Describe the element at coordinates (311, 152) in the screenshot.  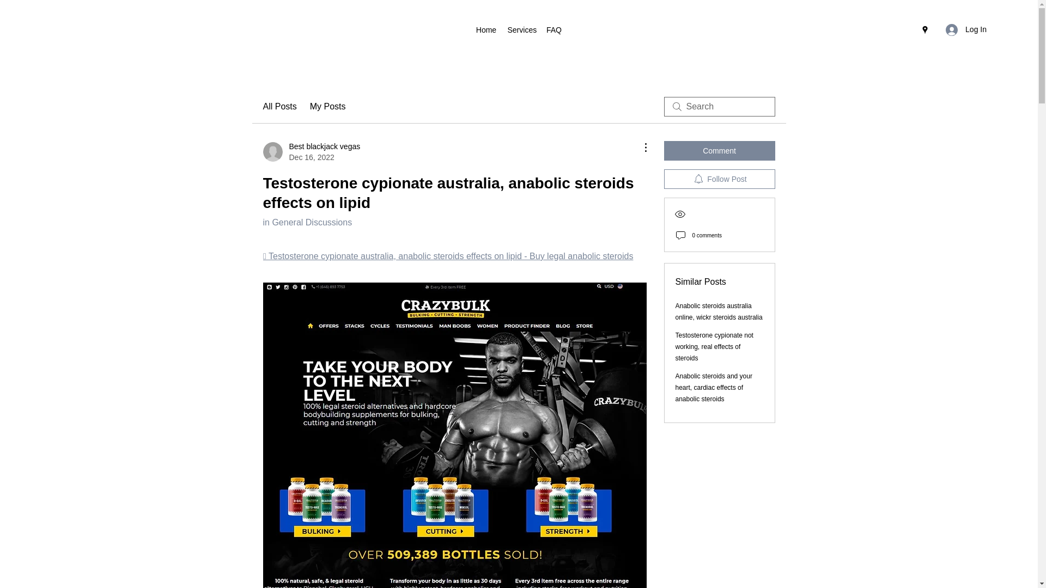
I see `Services` at that location.